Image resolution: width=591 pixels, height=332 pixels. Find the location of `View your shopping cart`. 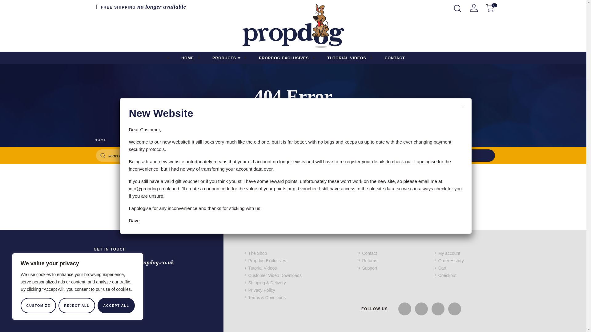

View your shopping cart is located at coordinates (490, 7).